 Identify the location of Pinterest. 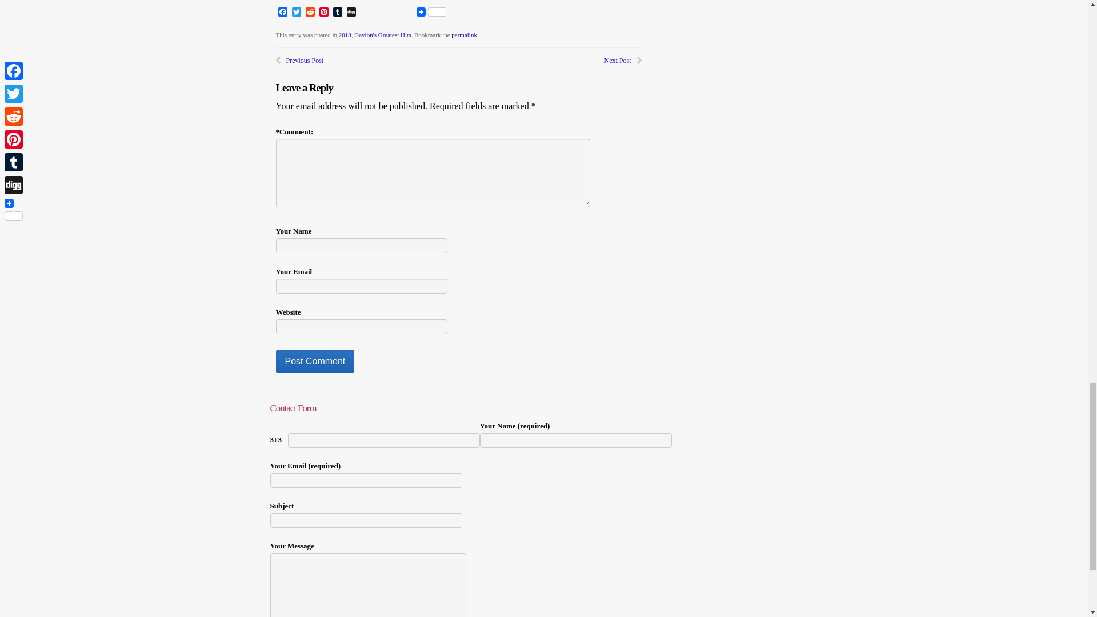
(323, 13).